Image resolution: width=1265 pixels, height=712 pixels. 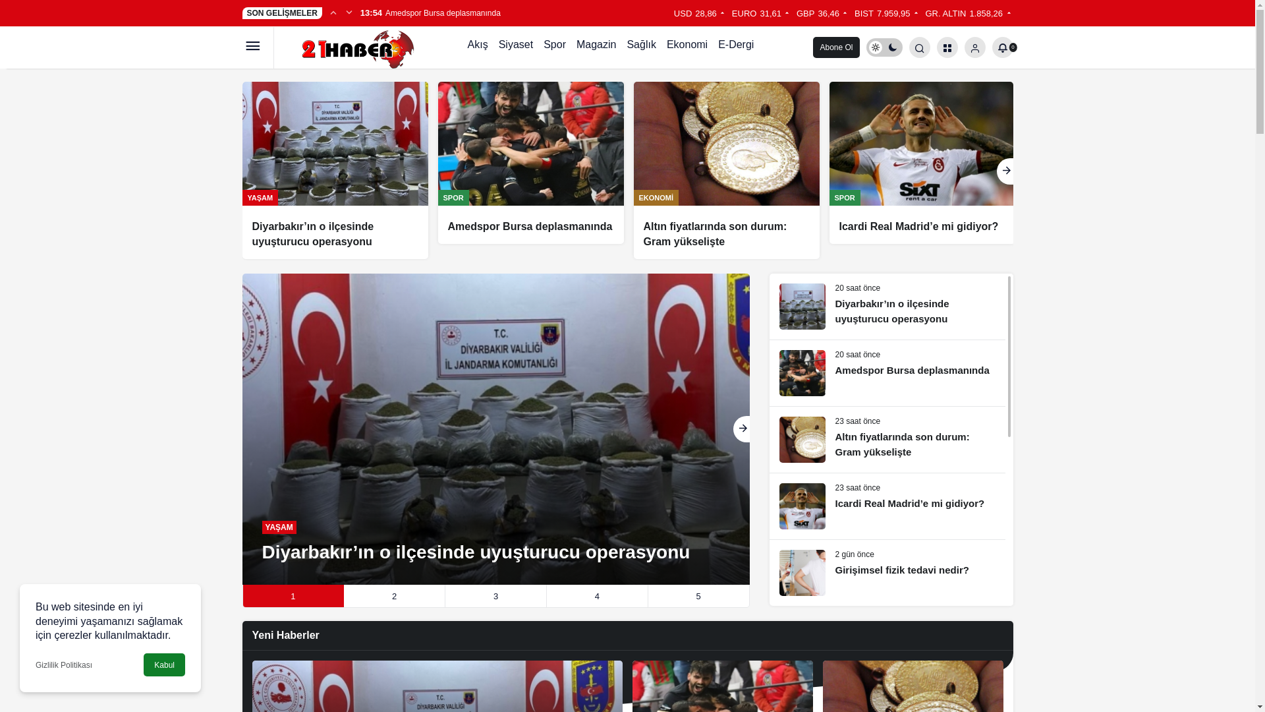 I want to click on 5, so click(x=698, y=596).